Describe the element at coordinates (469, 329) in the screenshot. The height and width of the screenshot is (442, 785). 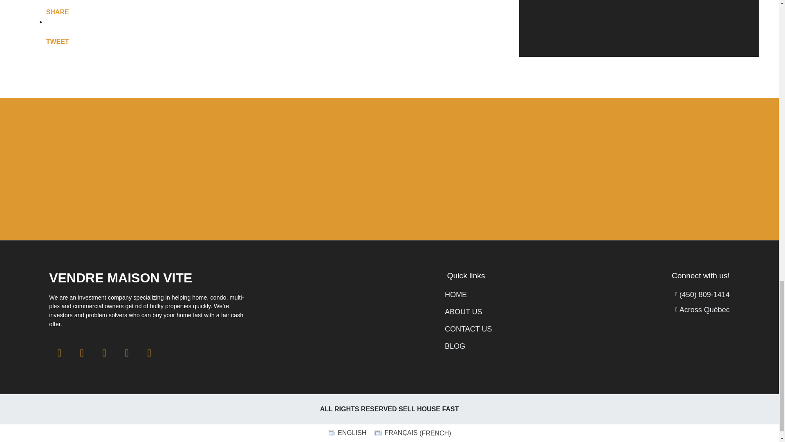
I see `CONTACT US` at that location.